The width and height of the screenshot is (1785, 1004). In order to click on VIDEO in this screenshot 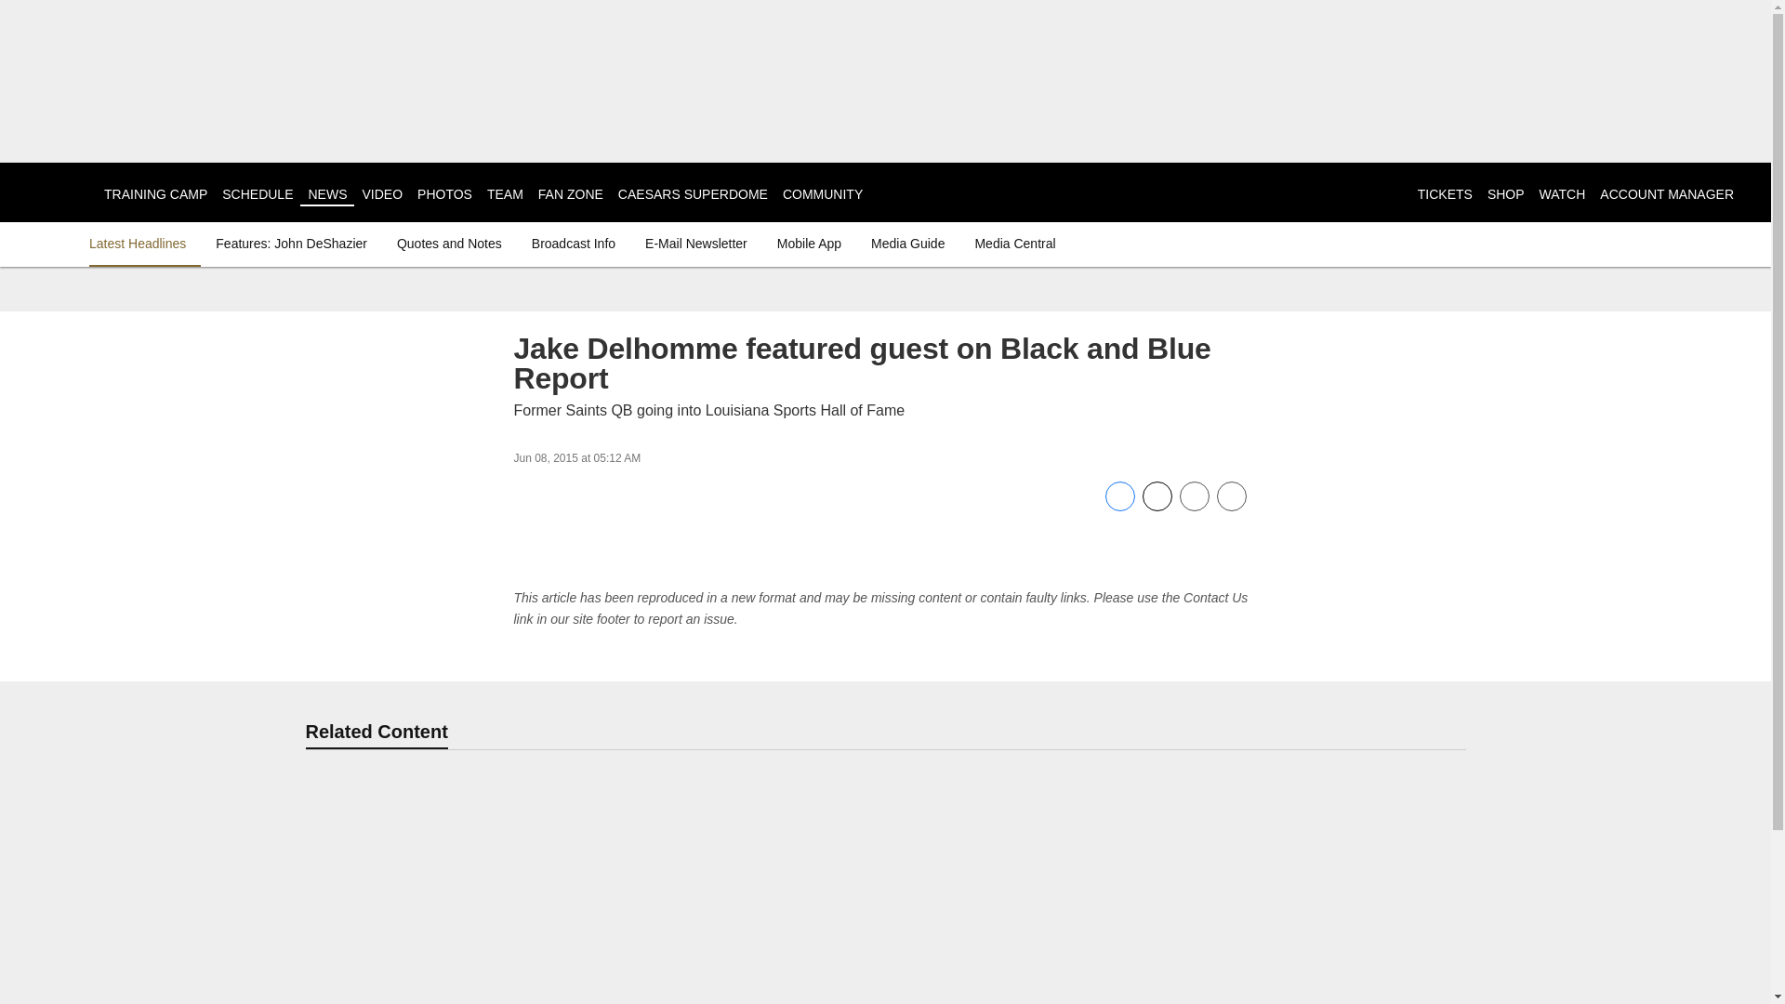, I will do `click(382, 193)`.